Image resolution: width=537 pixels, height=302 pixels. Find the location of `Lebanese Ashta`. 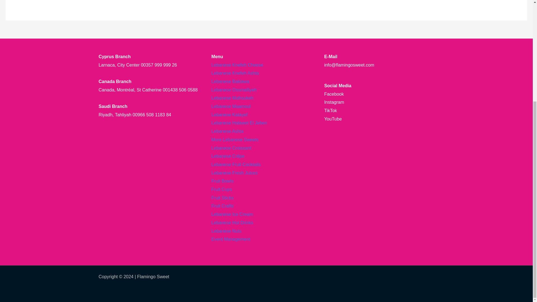

Lebanese Ashta is located at coordinates (228, 131).